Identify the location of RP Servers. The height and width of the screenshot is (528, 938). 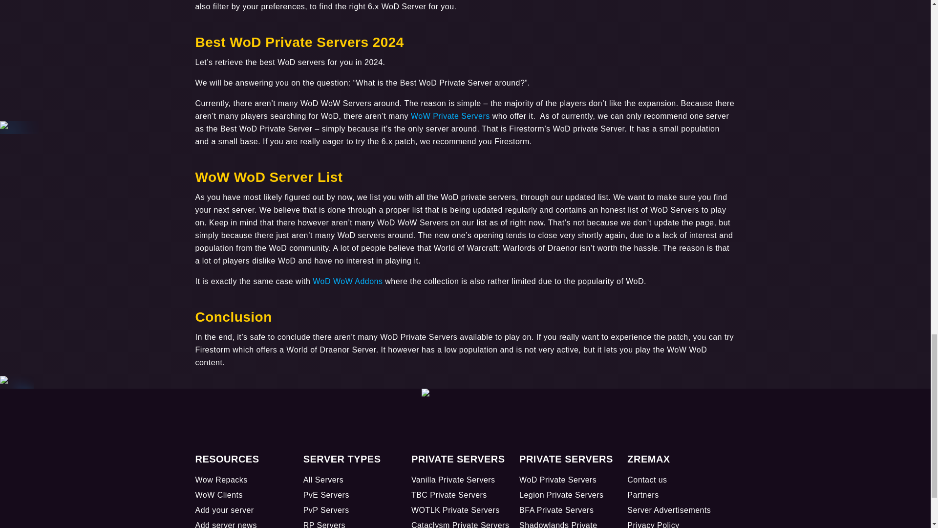
(324, 524).